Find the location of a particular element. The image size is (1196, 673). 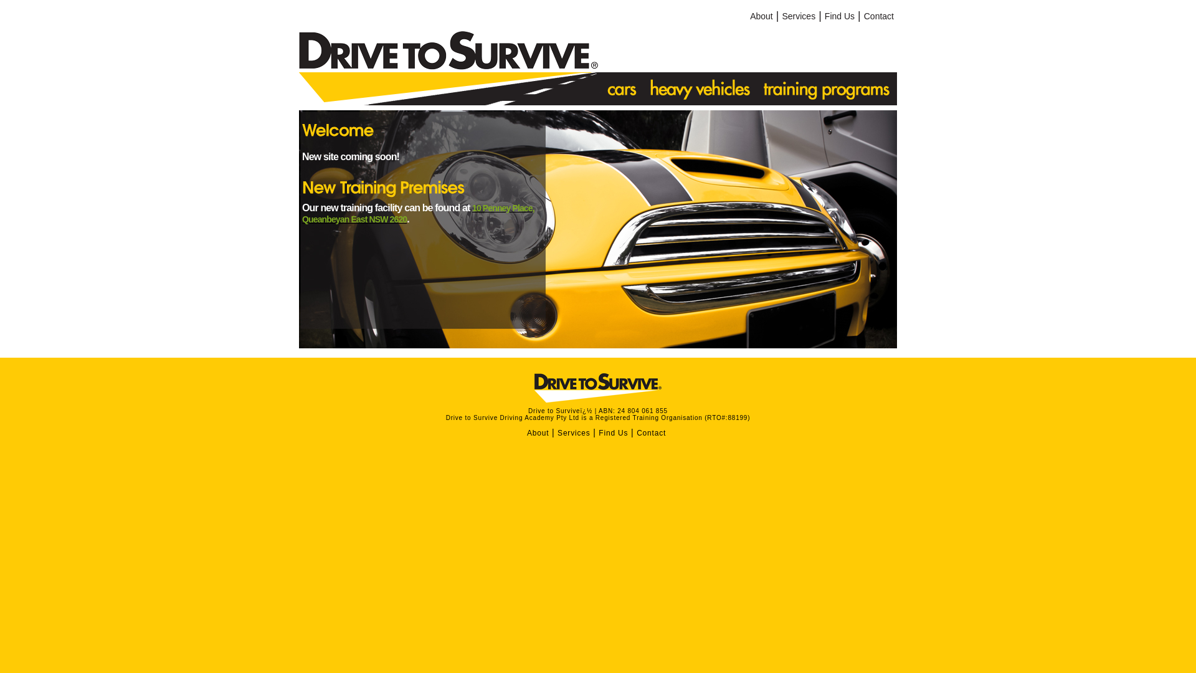

About is located at coordinates (761, 16).